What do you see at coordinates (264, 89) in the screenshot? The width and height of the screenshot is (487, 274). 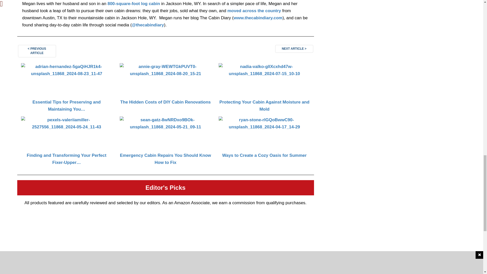 I see `Protecting Your Cabin Against Moisture and Mold` at bounding box center [264, 89].